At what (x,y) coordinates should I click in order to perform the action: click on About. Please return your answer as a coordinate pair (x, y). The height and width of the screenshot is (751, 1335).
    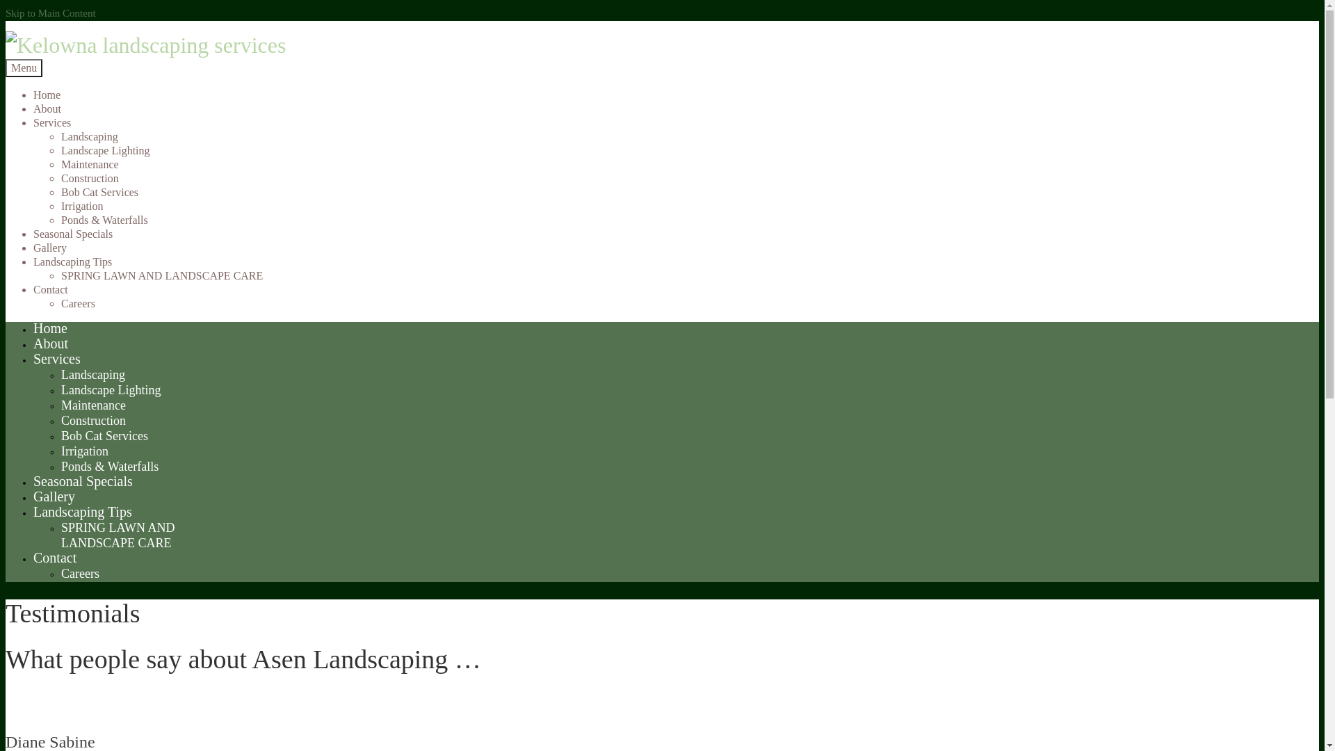
    Looking at the image, I should click on (51, 344).